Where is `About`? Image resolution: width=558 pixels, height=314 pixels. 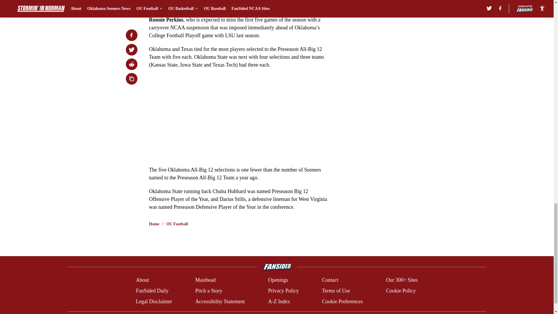 About is located at coordinates (142, 280).